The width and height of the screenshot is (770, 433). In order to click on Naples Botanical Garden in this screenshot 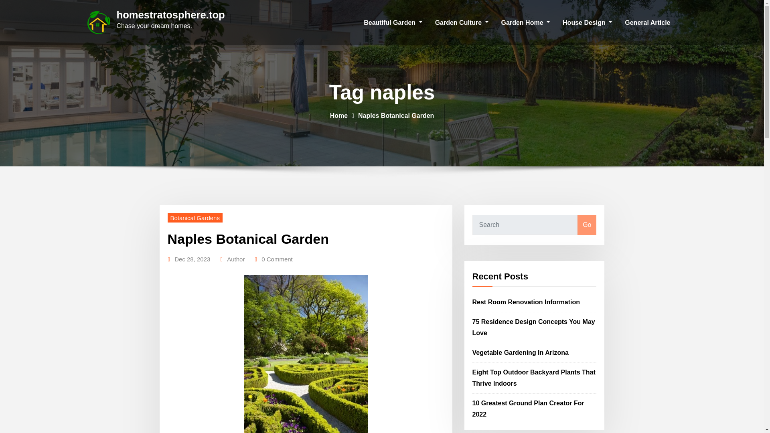, I will do `click(396, 115)`.